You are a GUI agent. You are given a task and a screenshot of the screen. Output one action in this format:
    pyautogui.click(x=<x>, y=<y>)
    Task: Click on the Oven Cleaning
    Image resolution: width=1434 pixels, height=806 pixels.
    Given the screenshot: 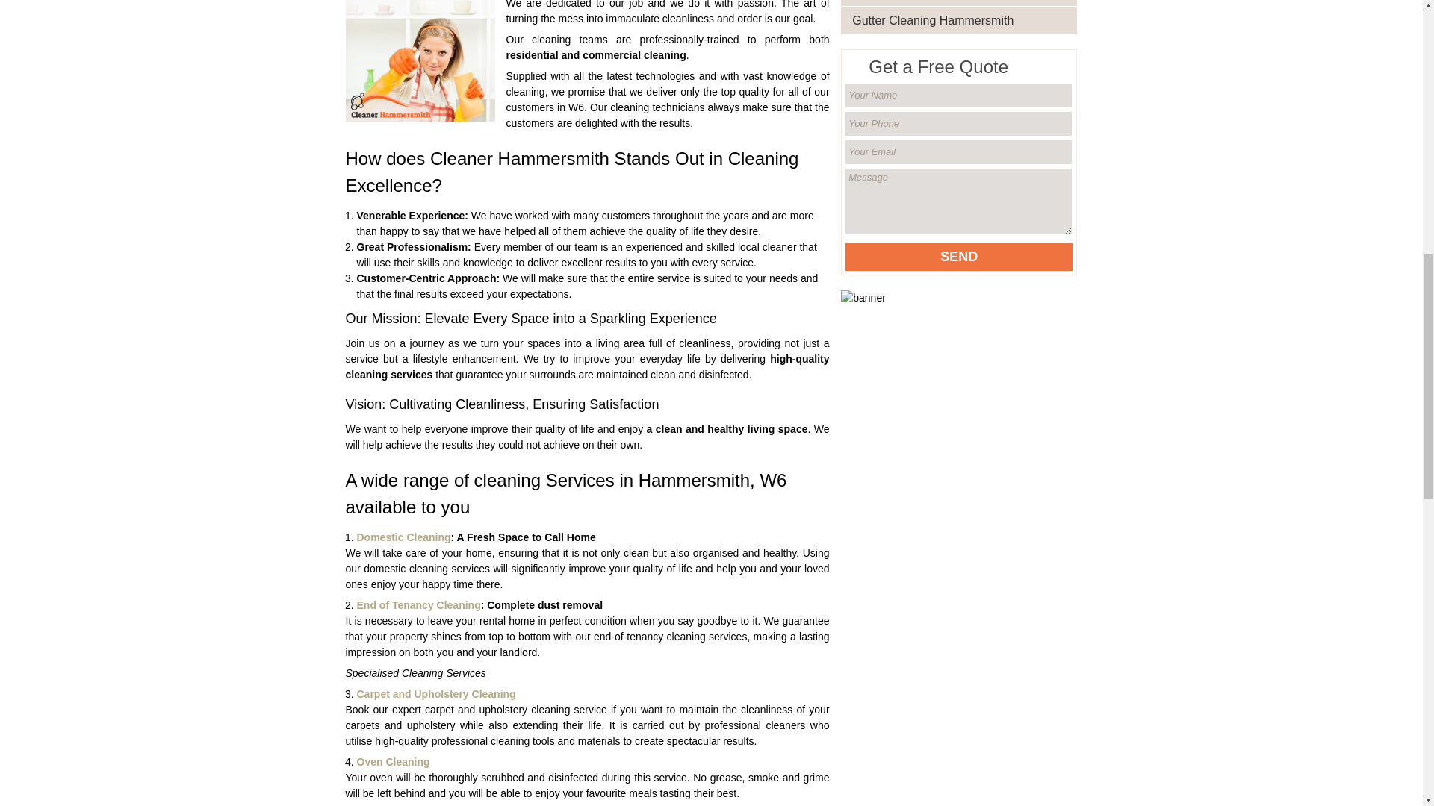 What is the action you would take?
    pyautogui.click(x=394, y=762)
    